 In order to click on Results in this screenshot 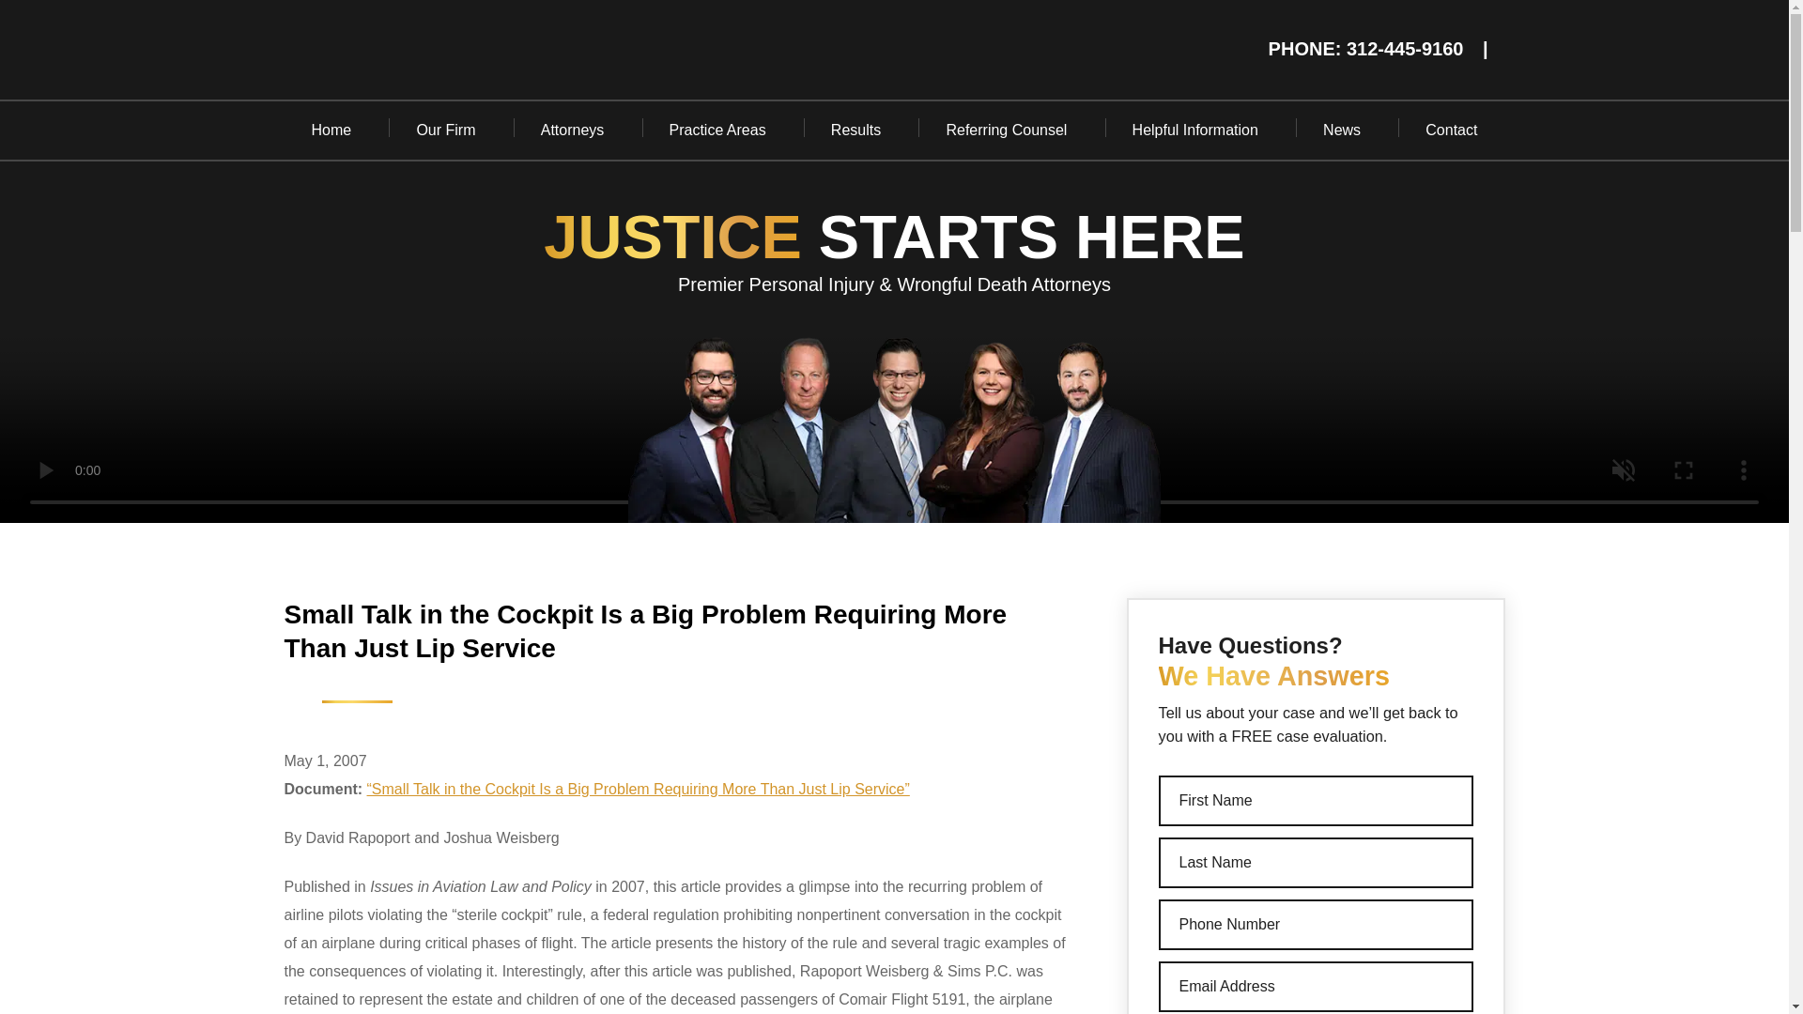, I will do `click(856, 130)`.